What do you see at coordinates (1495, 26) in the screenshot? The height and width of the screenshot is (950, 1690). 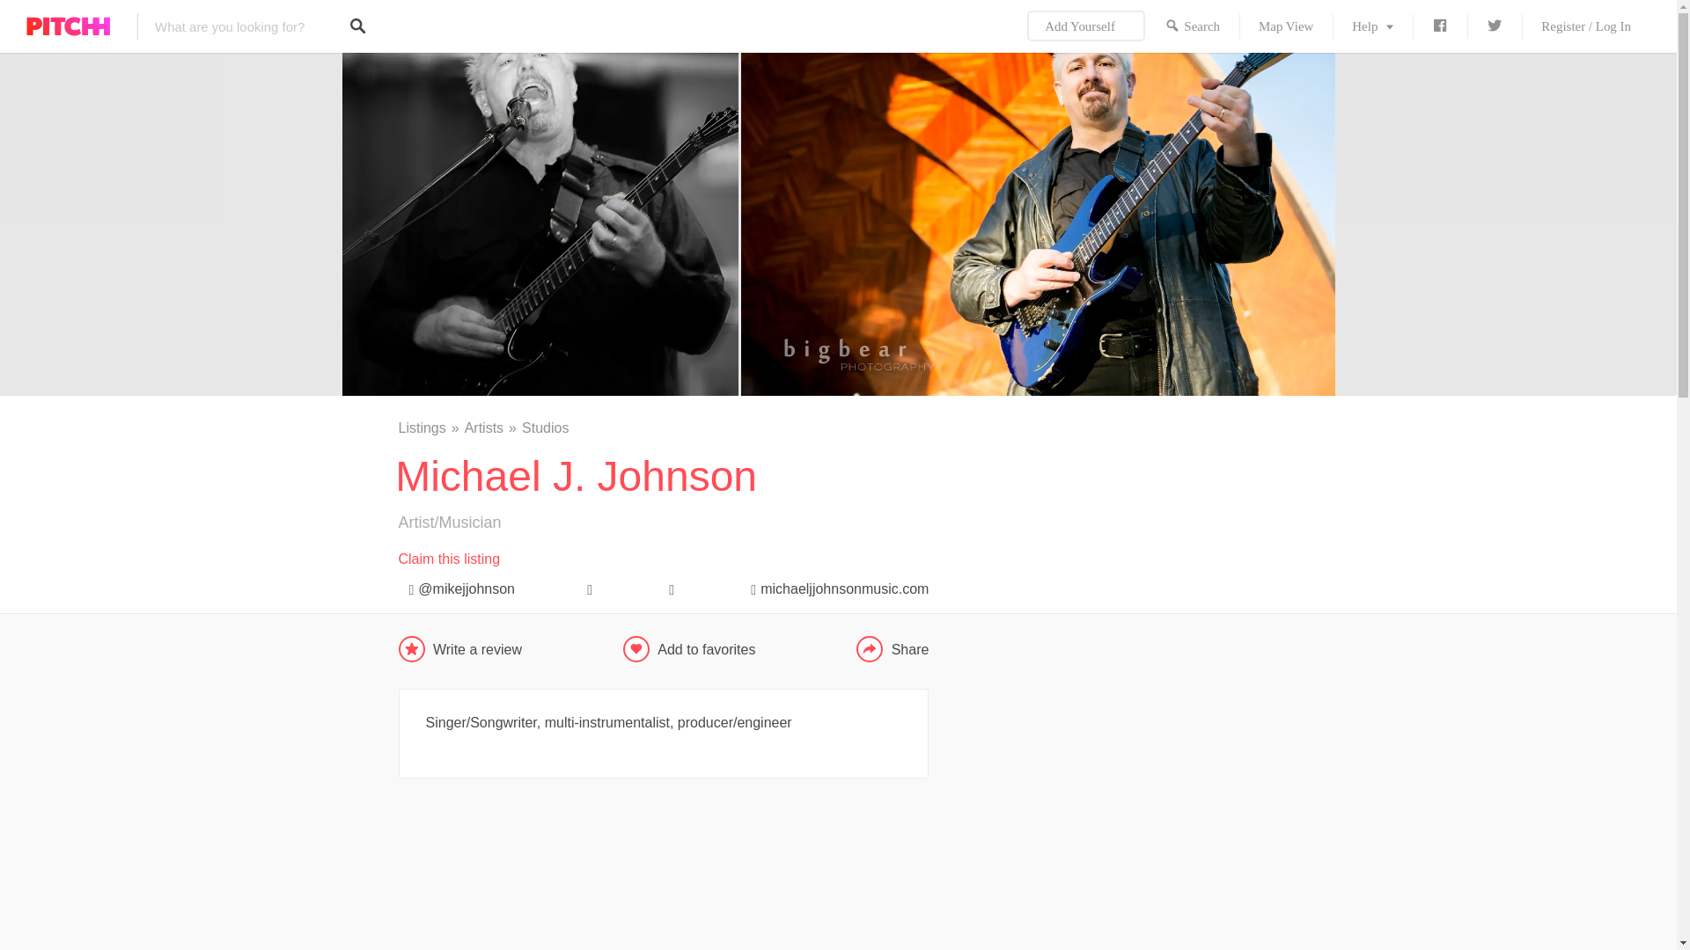 I see `TW` at bounding box center [1495, 26].